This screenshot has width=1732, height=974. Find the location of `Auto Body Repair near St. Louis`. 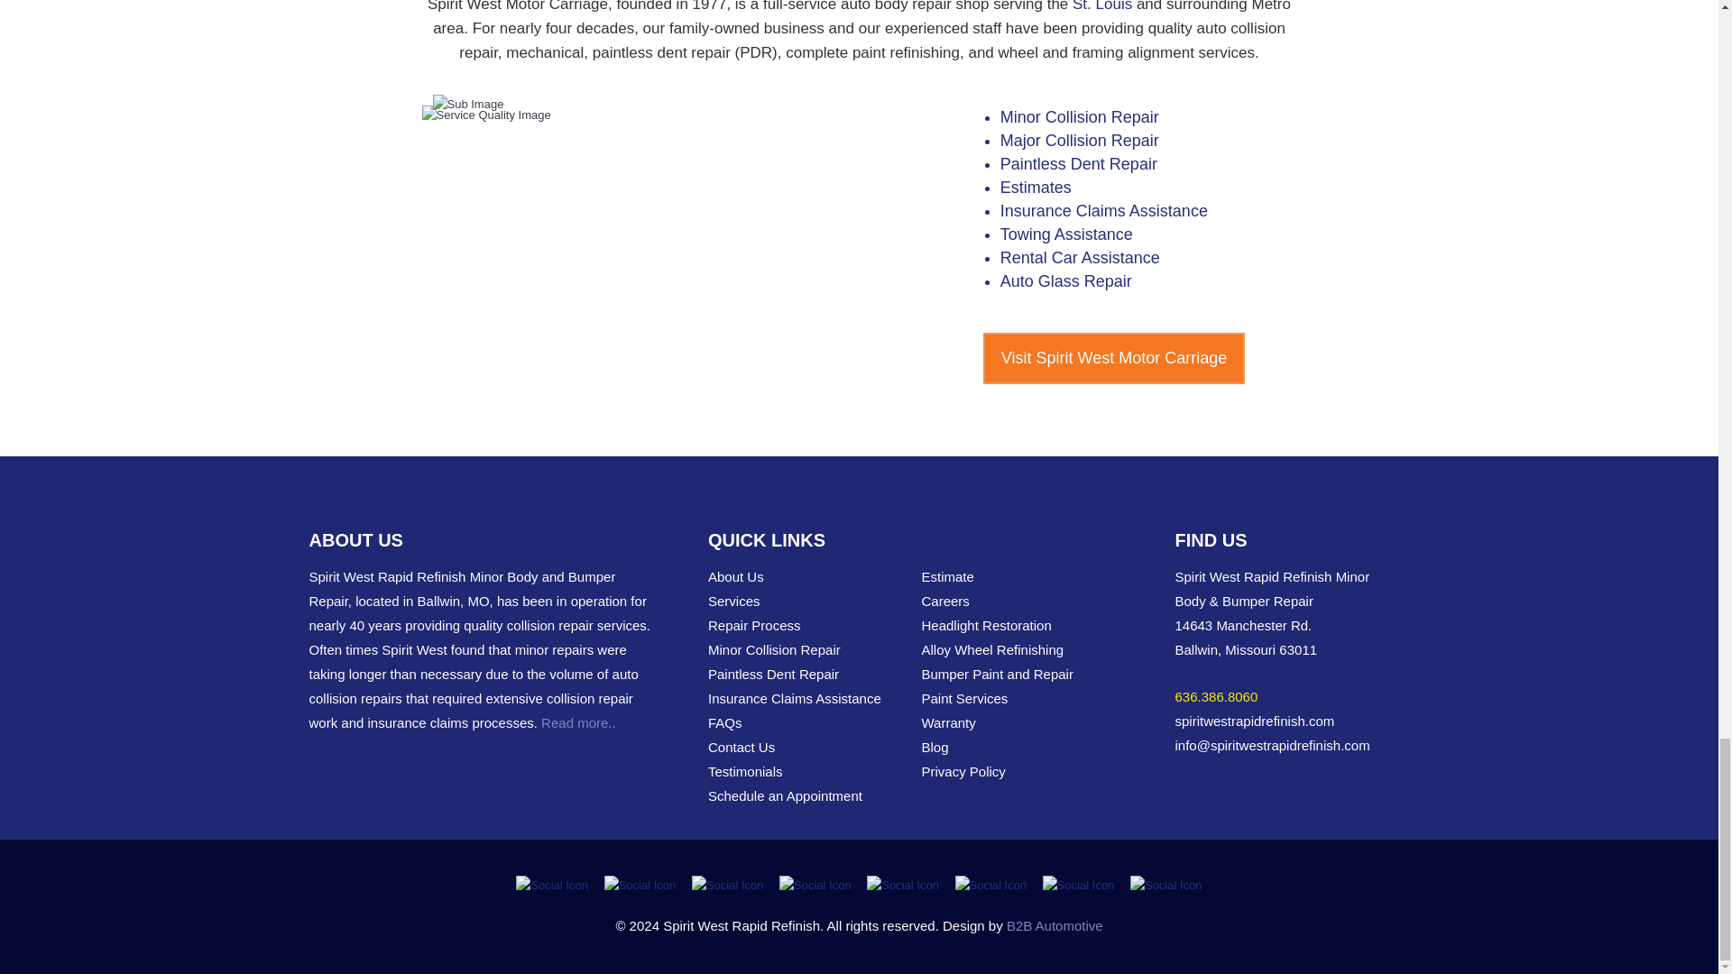

Auto Body Repair near St. Louis is located at coordinates (1102, 6).